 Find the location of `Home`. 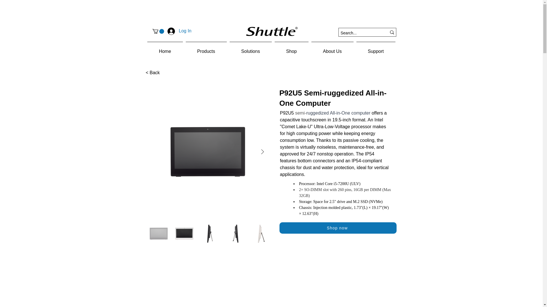

Home is located at coordinates (165, 48).